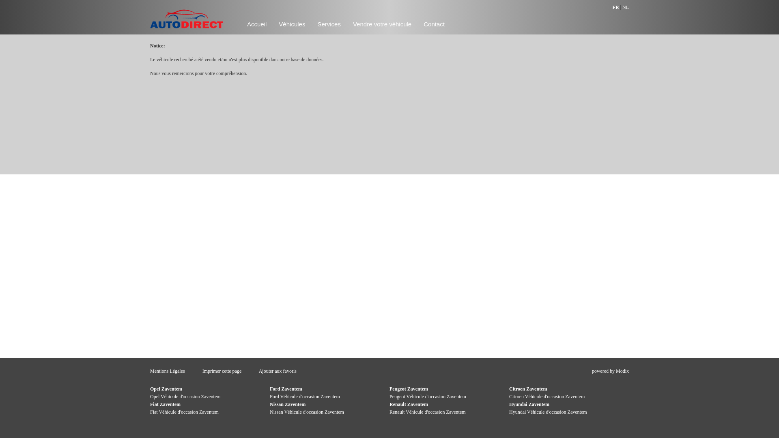 Image resolution: width=779 pixels, height=438 pixels. What do you see at coordinates (257, 24) in the screenshot?
I see `Accueil` at bounding box center [257, 24].